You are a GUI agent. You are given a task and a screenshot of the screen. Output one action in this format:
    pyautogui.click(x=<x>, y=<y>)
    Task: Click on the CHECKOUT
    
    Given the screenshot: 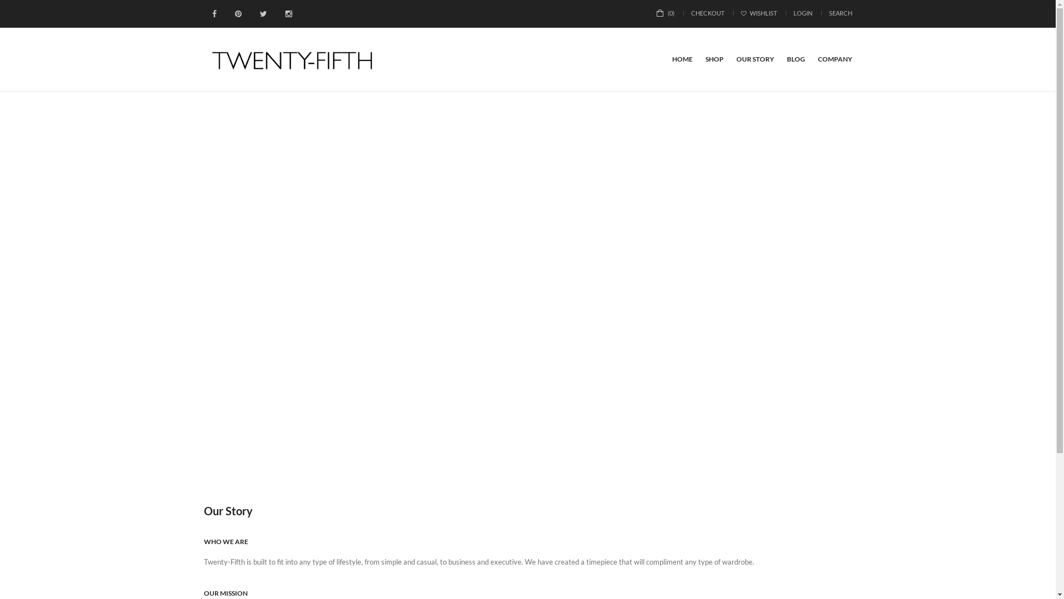 What is the action you would take?
    pyautogui.click(x=707, y=13)
    